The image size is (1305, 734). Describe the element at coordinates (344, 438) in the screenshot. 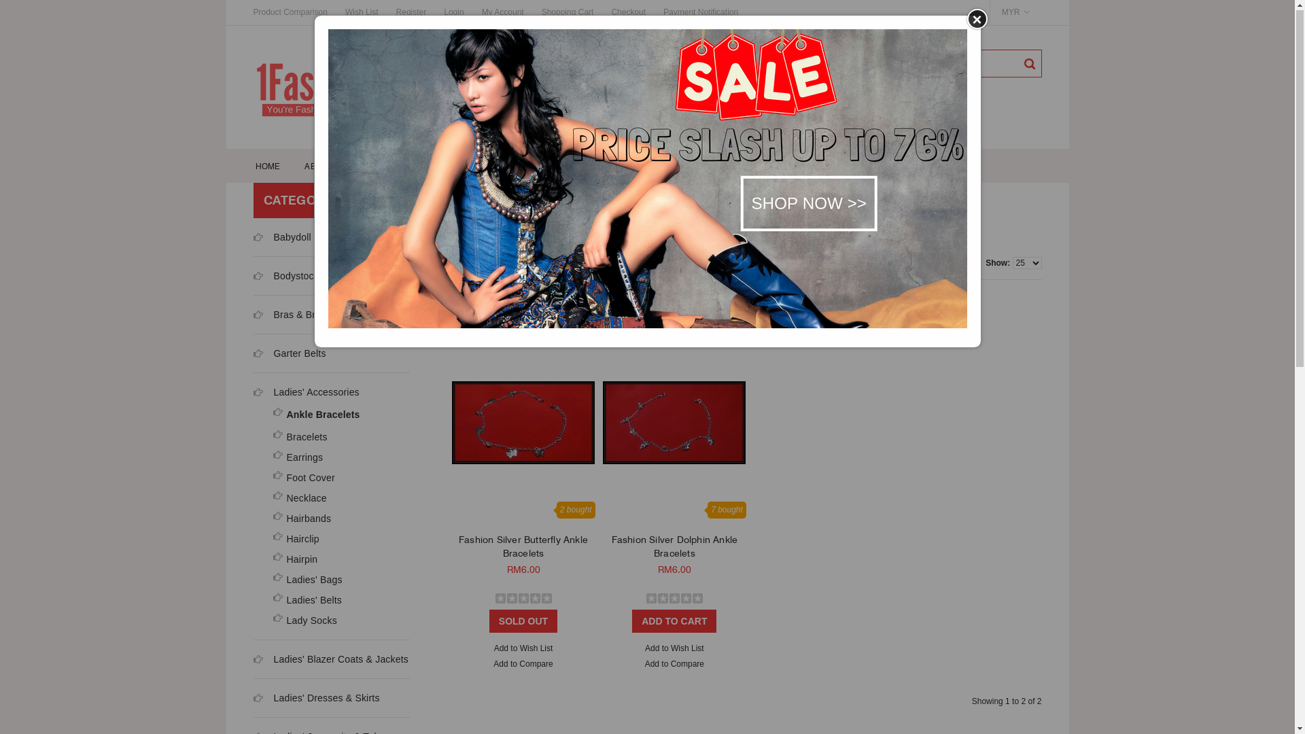

I see `Bracelets` at that location.